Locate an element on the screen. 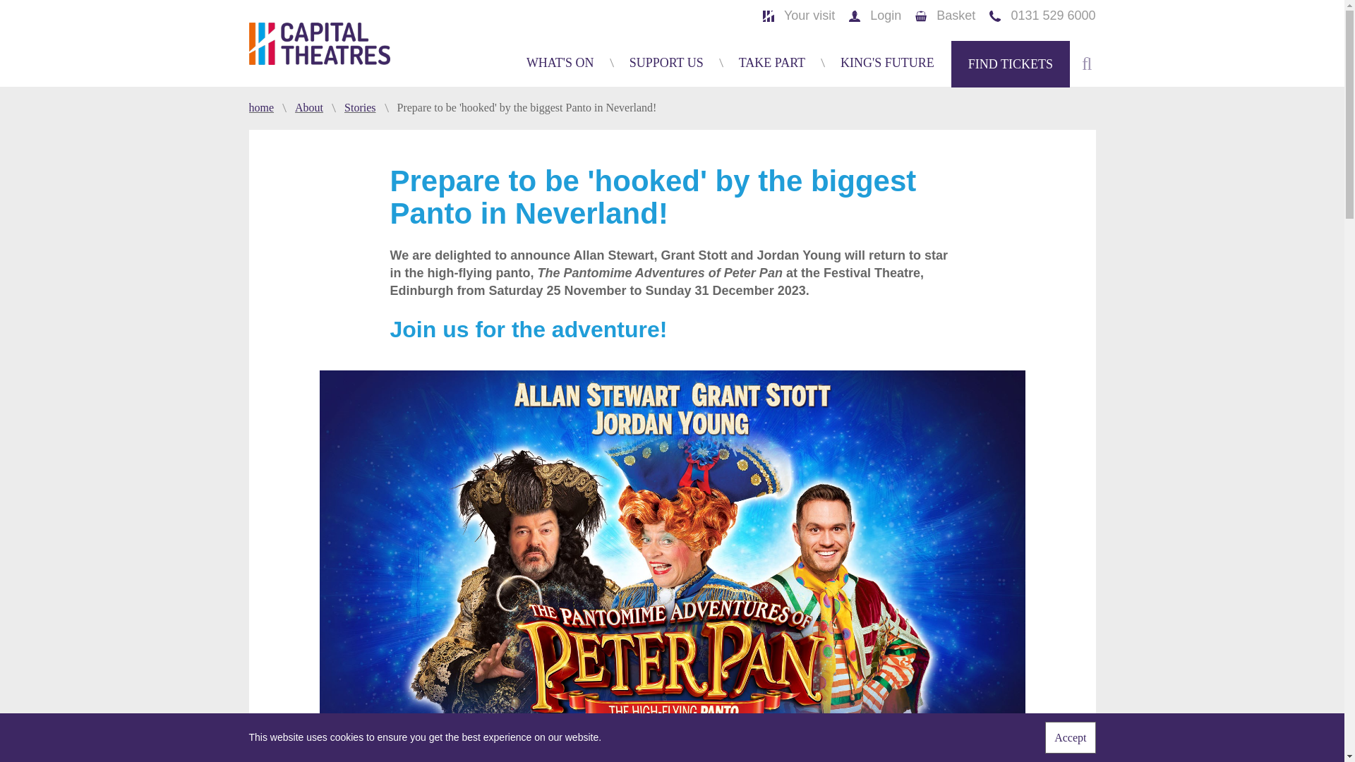 The image size is (1355, 762). Login is located at coordinates (875, 16).